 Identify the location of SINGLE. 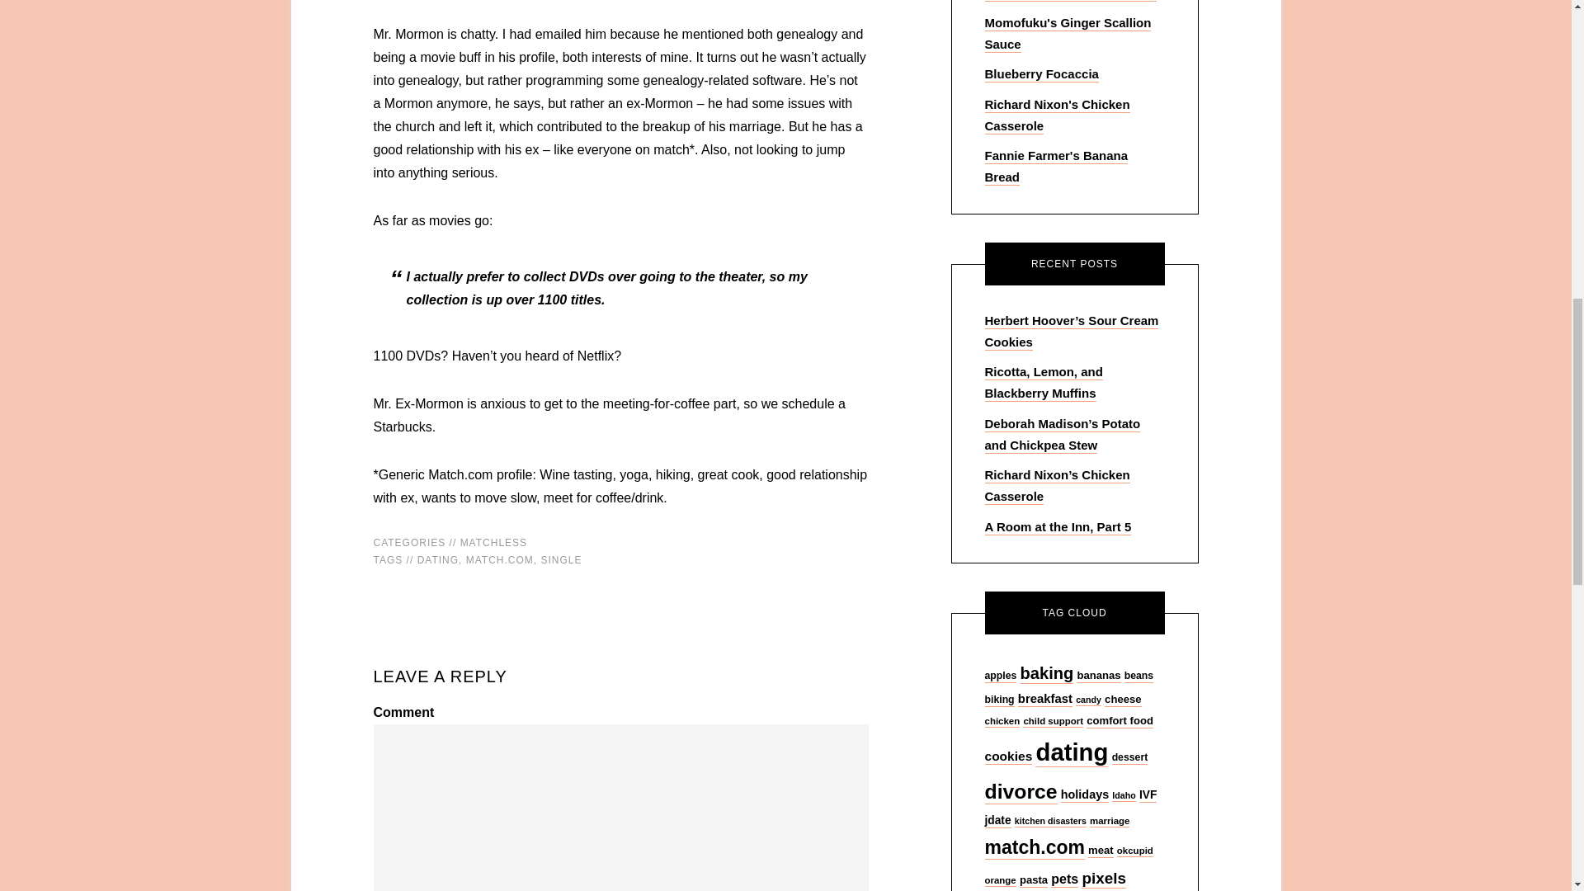
(562, 559).